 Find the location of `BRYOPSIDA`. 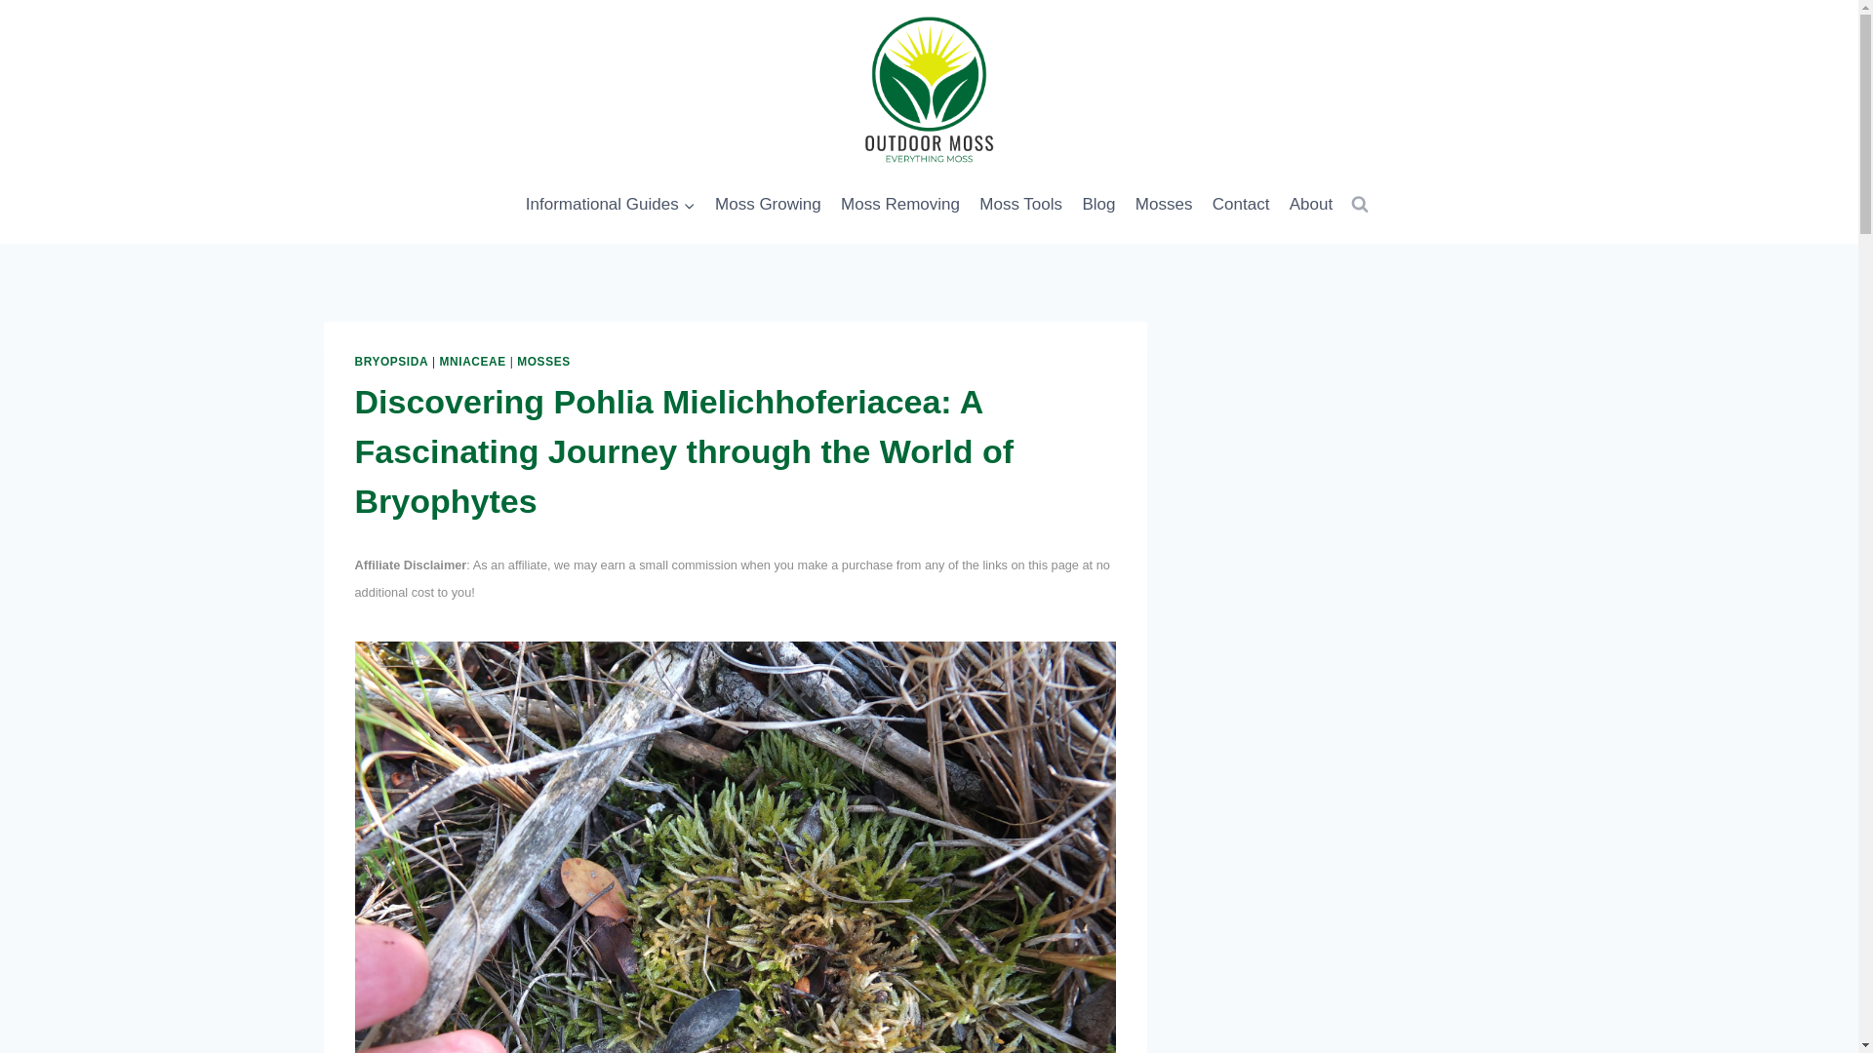

BRYOPSIDA is located at coordinates (392, 361).